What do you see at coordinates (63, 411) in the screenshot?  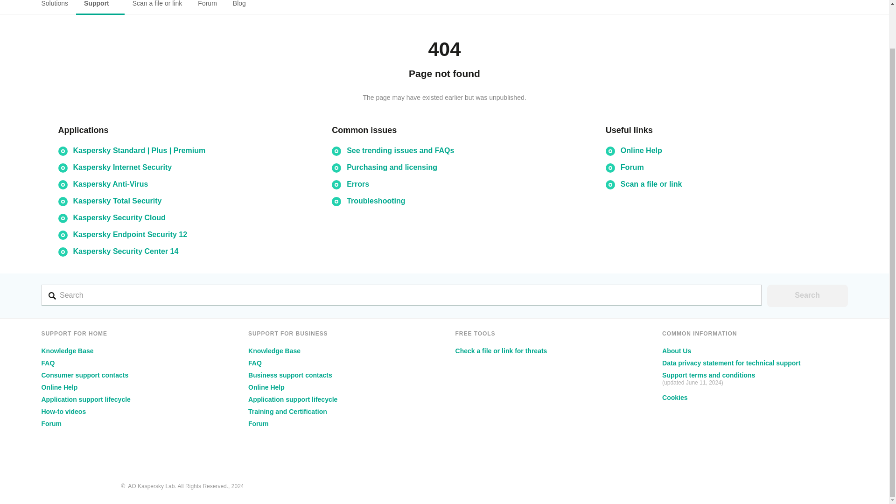 I see `How-to videos` at bounding box center [63, 411].